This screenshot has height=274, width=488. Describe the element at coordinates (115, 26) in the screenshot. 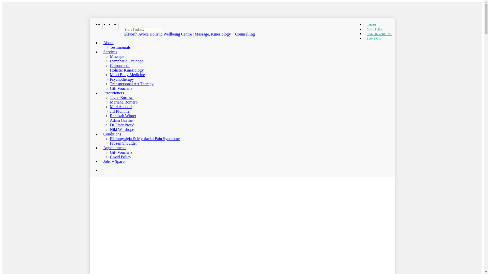

I see `phone` at that location.